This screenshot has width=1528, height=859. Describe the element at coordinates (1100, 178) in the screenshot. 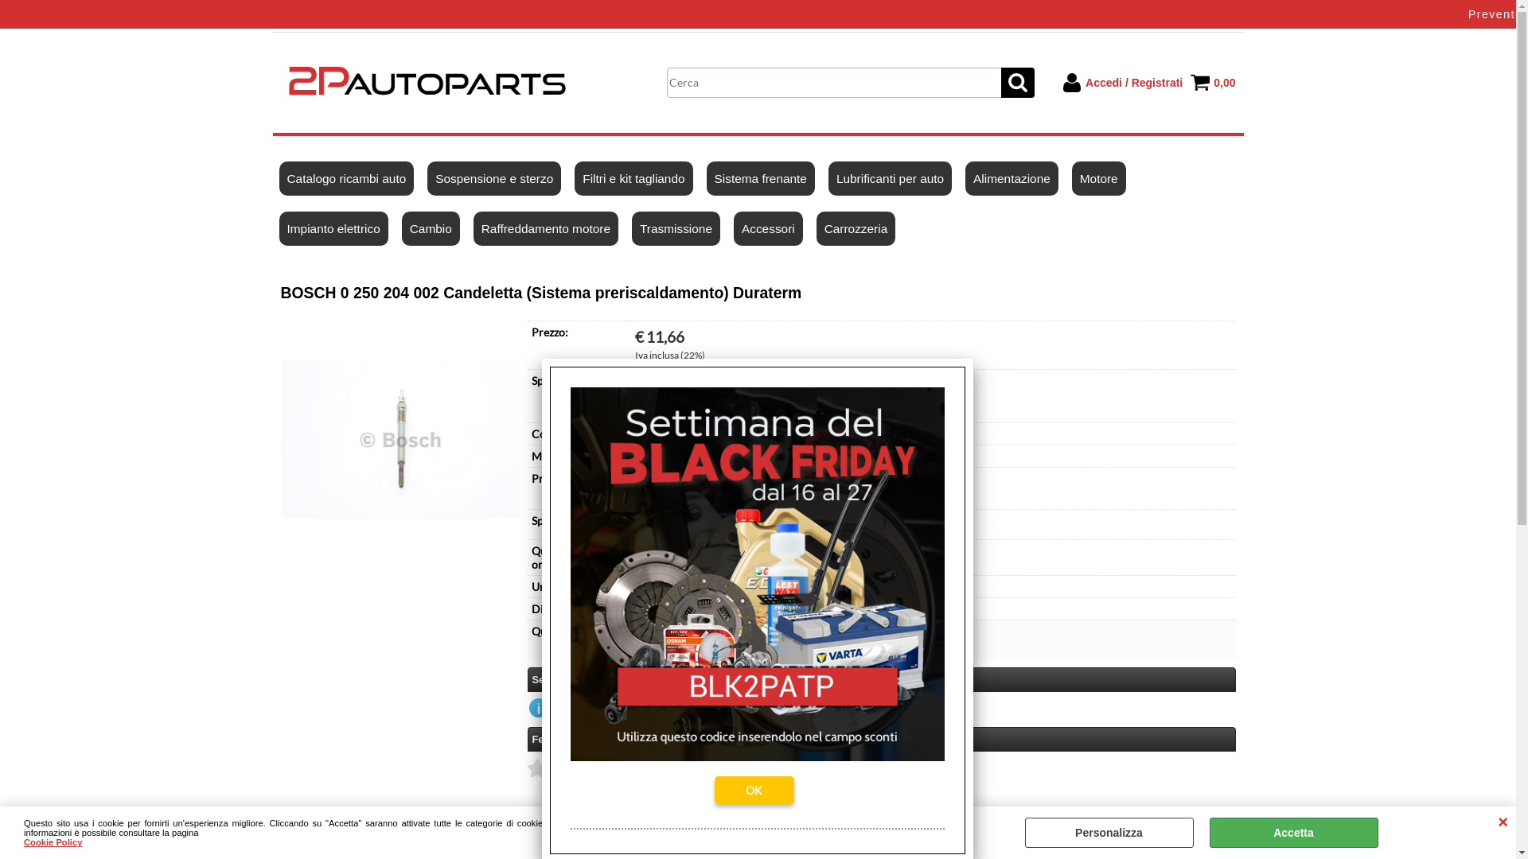

I see `Motore` at that location.